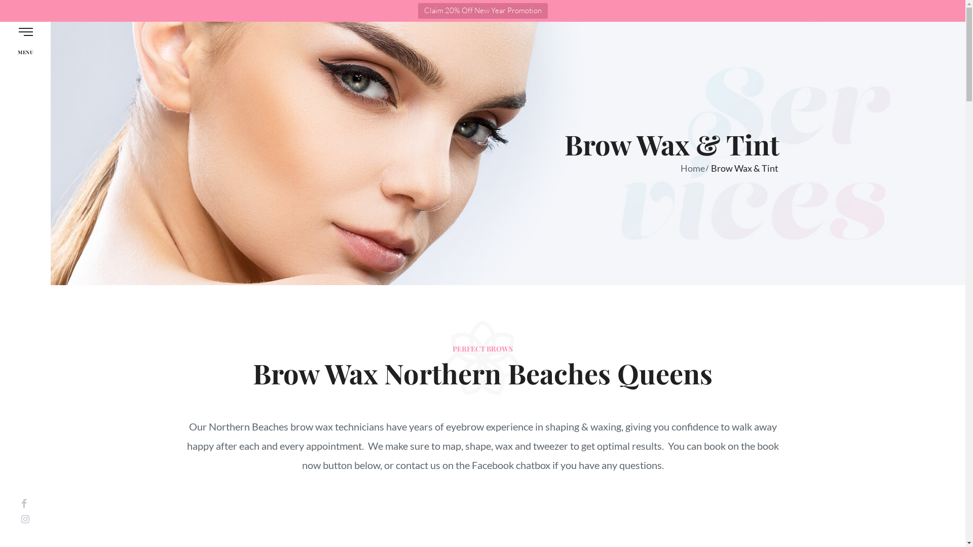 The image size is (973, 547). I want to click on Instagram, so click(25, 519).